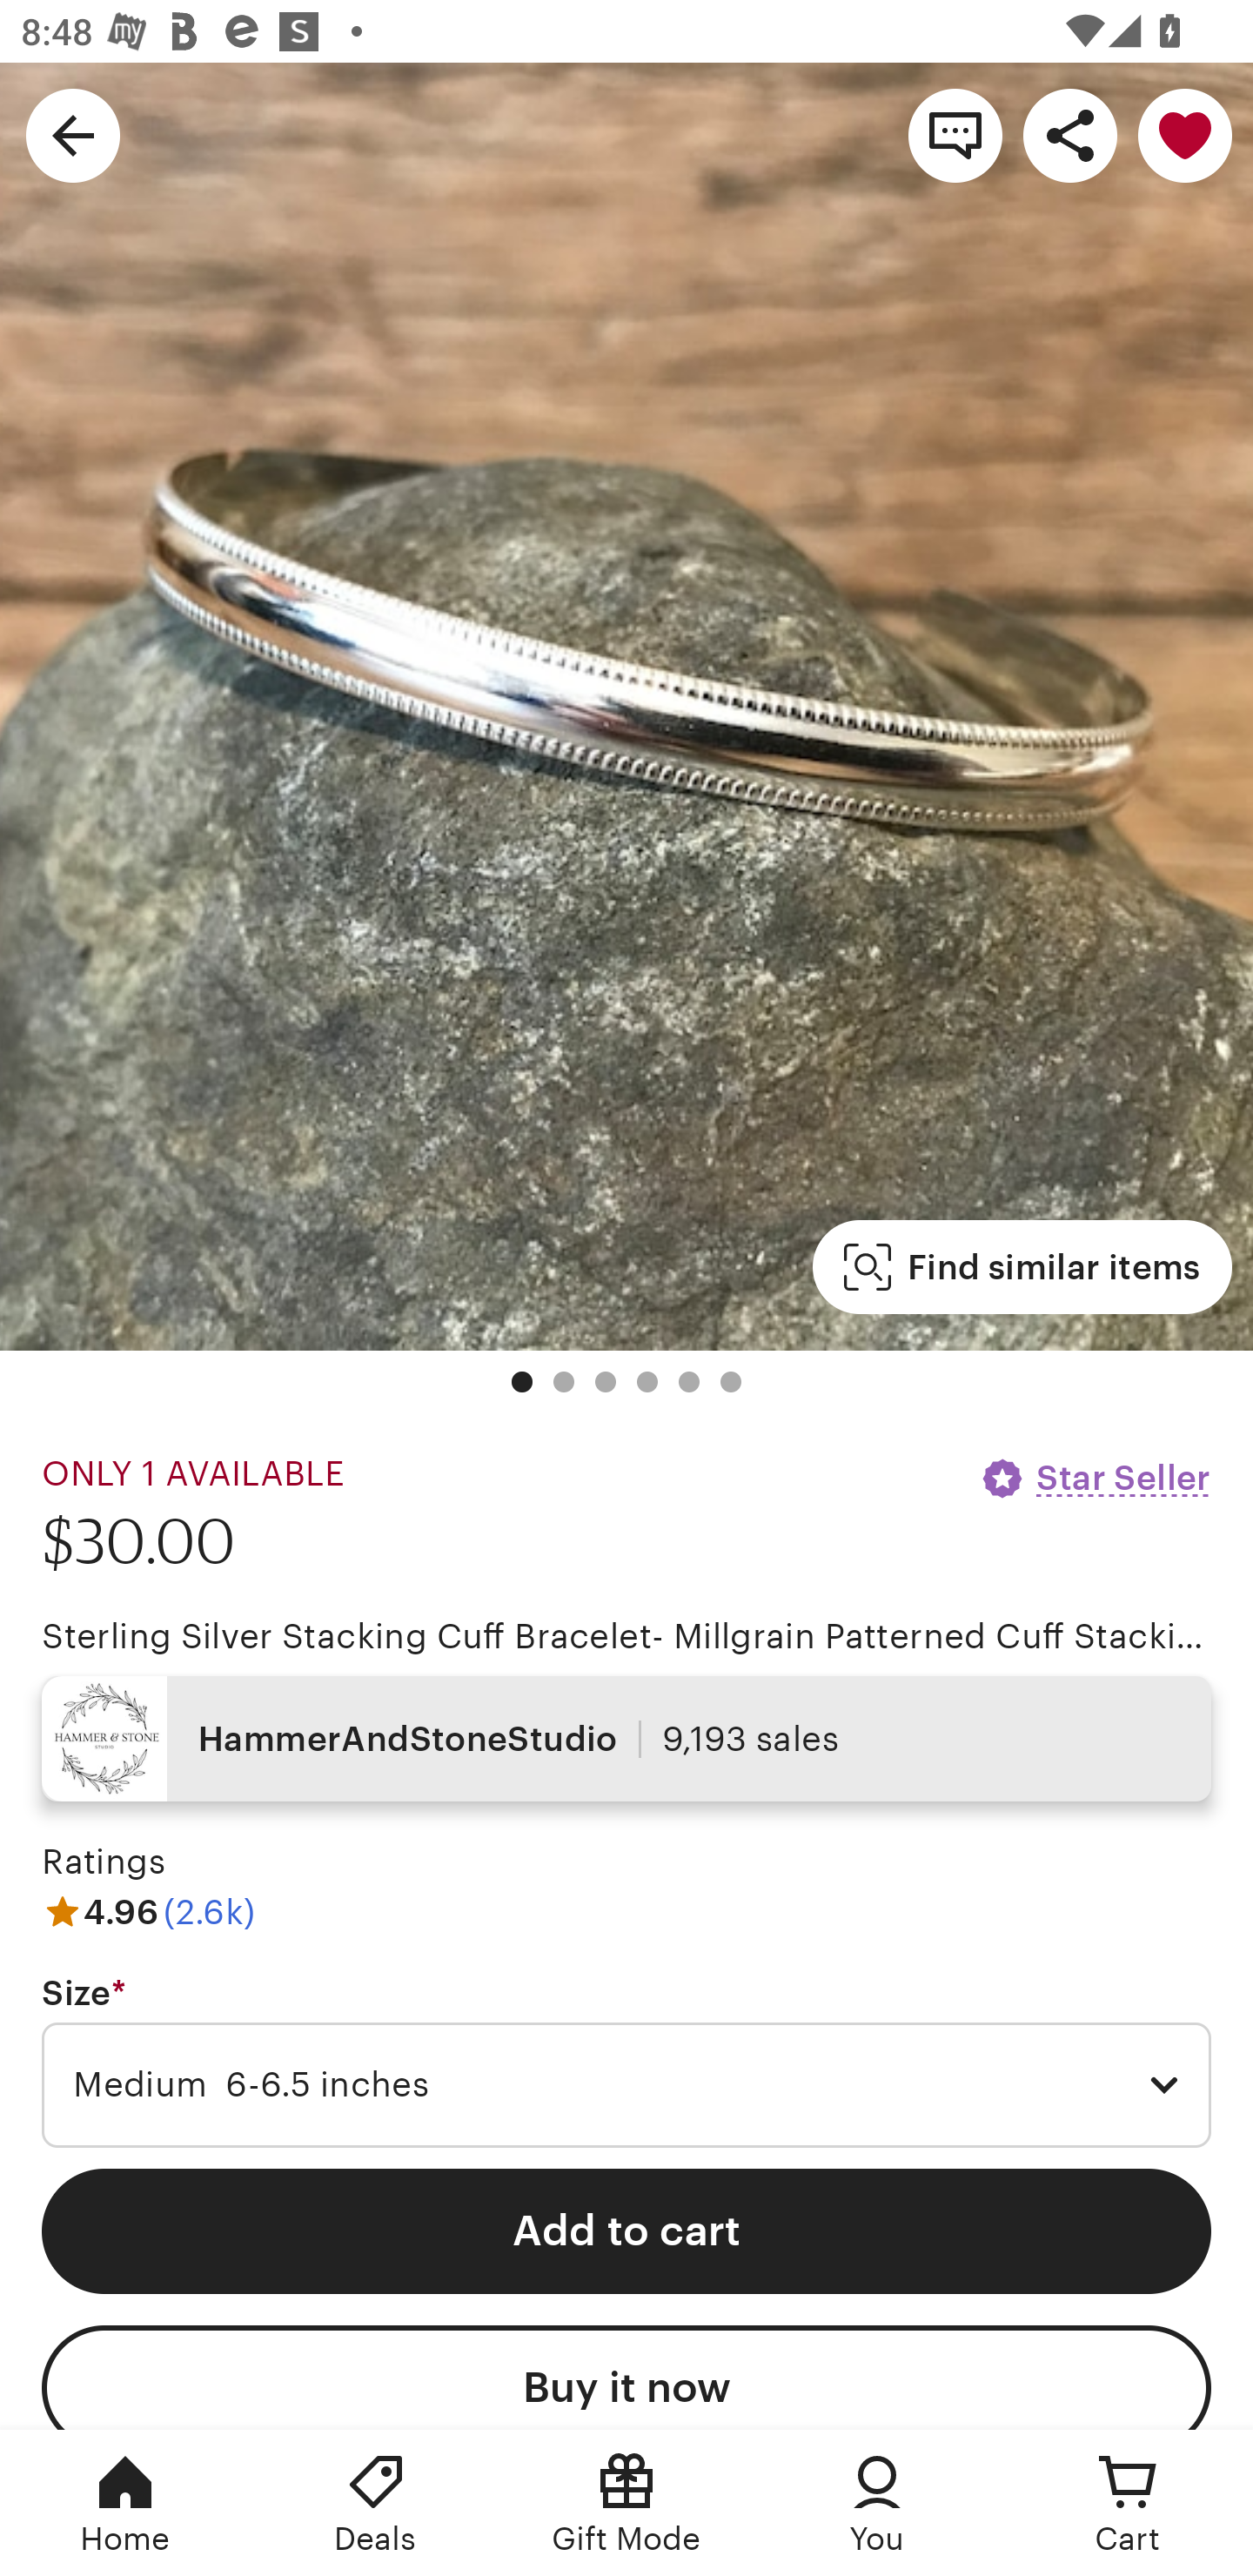 The height and width of the screenshot is (2576, 1253). Describe the element at coordinates (1095, 1478) in the screenshot. I see `Star Seller` at that location.